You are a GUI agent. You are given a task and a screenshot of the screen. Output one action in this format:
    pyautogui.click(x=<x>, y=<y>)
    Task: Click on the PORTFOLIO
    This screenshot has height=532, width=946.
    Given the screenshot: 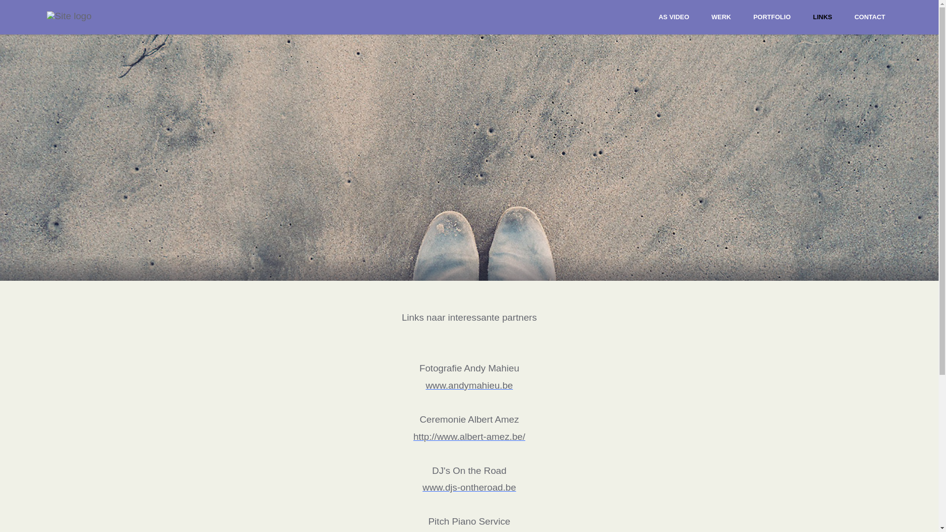 What is the action you would take?
    pyautogui.click(x=772, y=17)
    